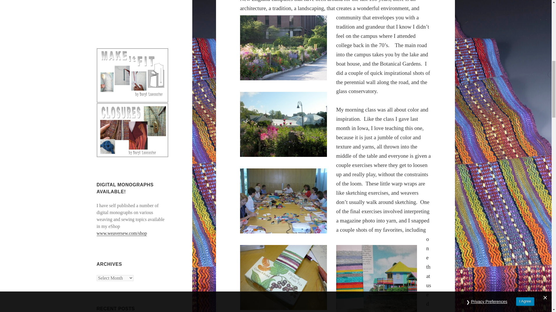 The height and width of the screenshot is (312, 556). I want to click on MysteryofFitThumbnail, so click(133, 75).